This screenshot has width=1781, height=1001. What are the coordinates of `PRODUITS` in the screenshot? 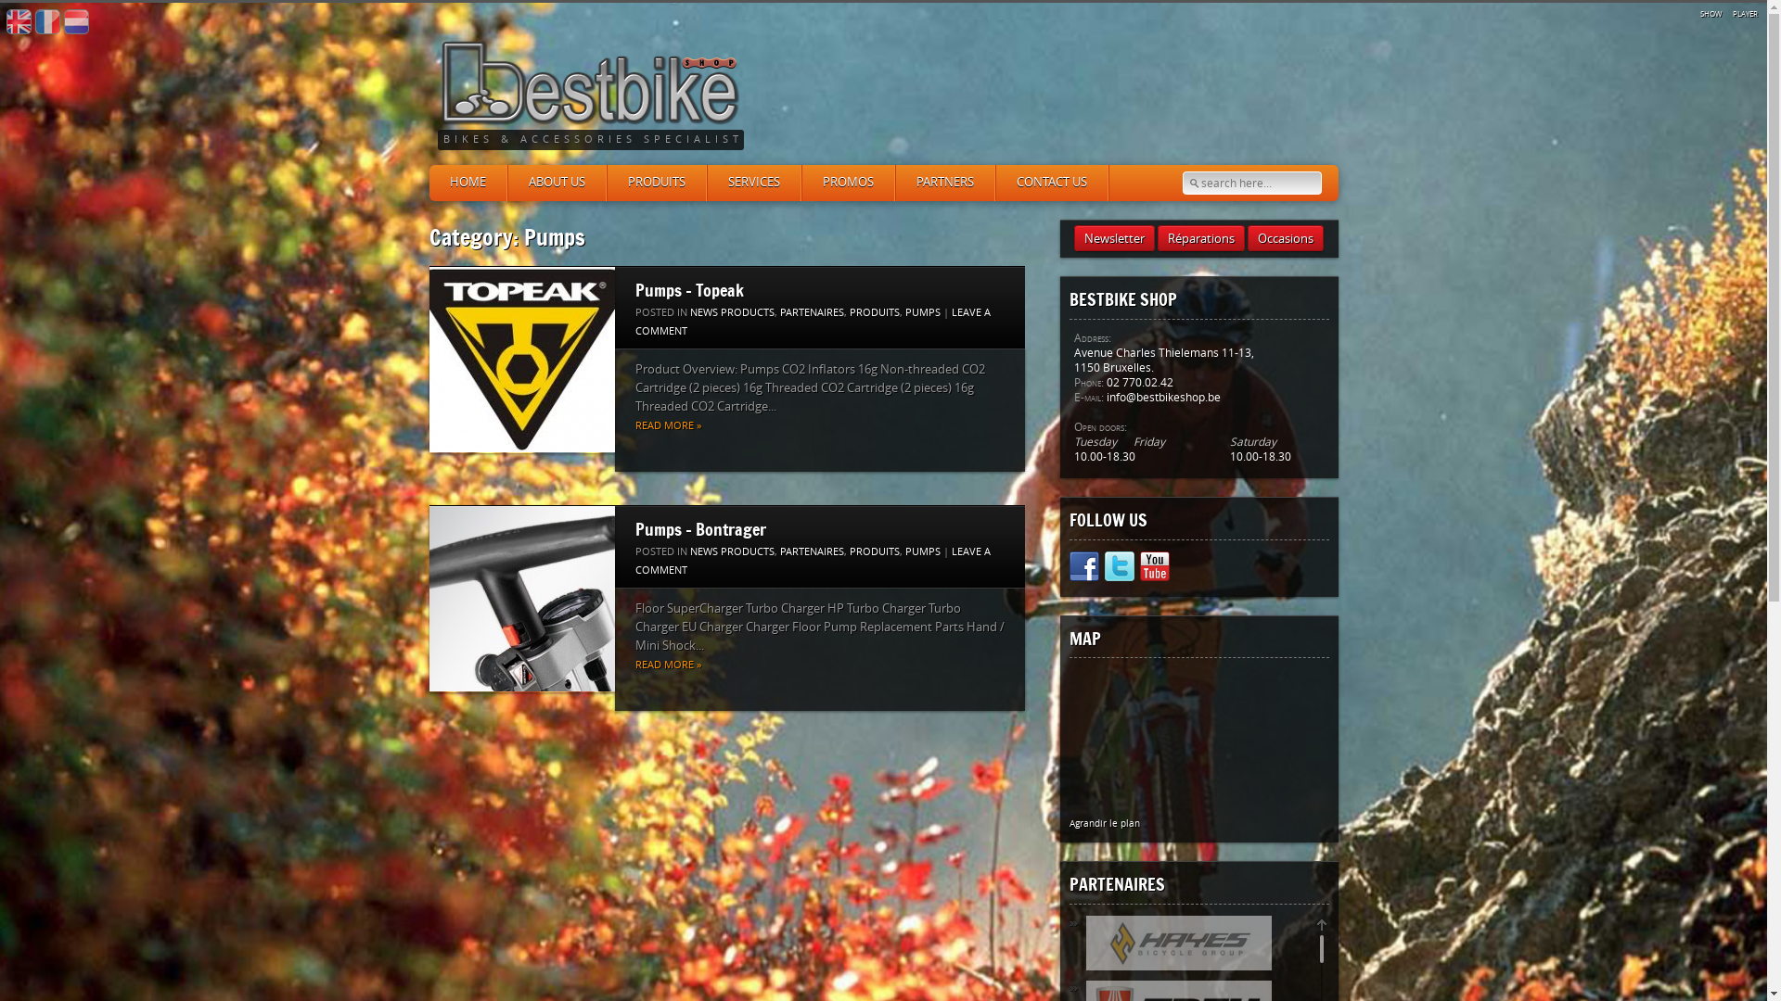 It's located at (657, 184).